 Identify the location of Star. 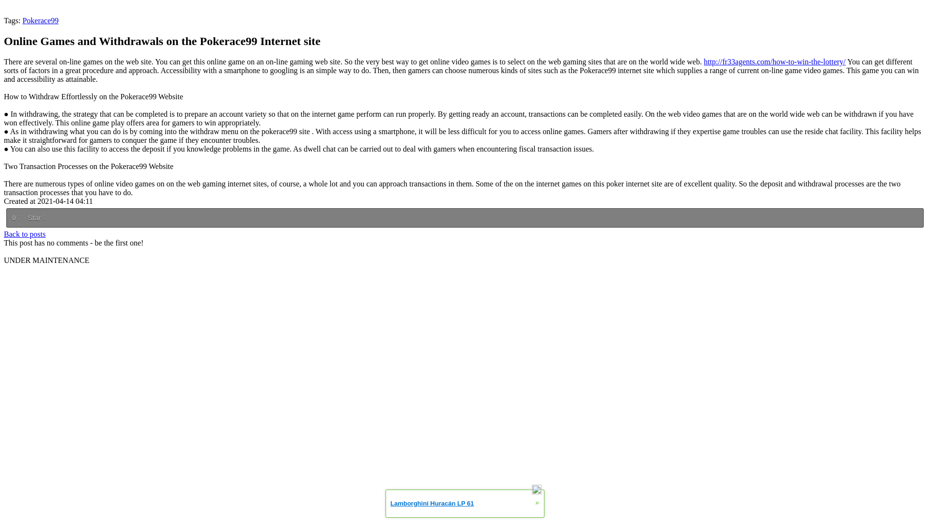
(36, 218).